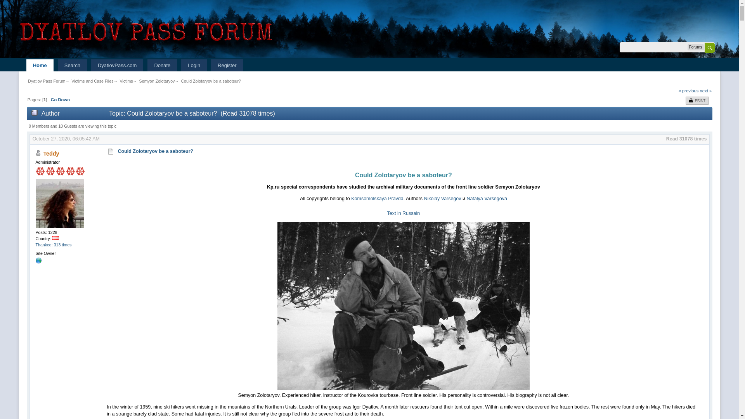  I want to click on DyatlovPass.com, so click(117, 65).